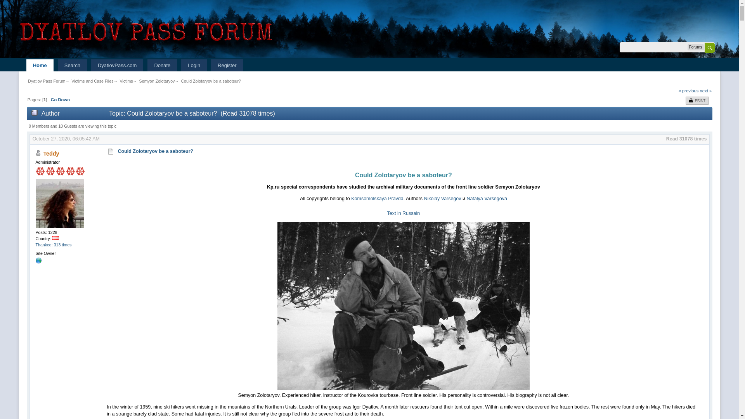  I want to click on DyatlovPass.com, so click(117, 65).